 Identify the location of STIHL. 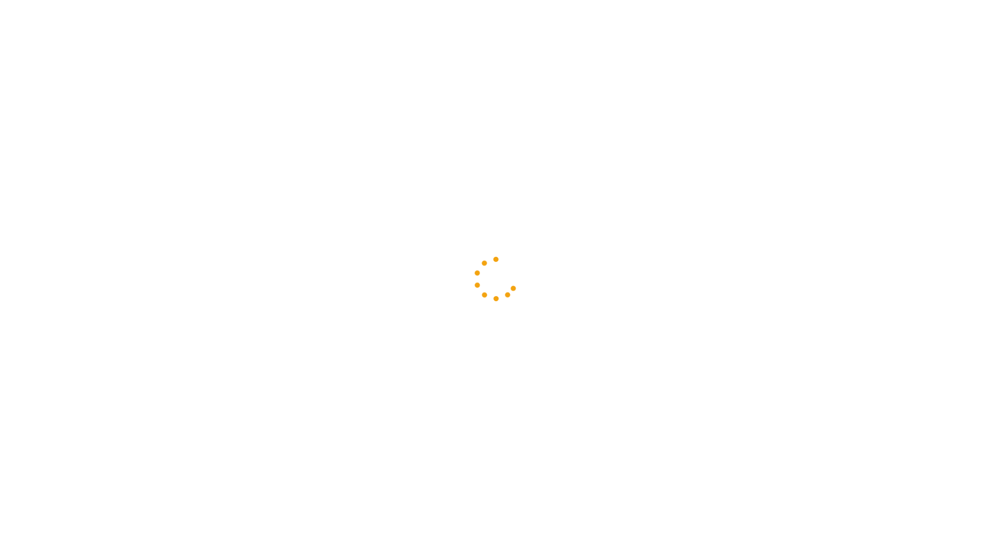
(261, 97).